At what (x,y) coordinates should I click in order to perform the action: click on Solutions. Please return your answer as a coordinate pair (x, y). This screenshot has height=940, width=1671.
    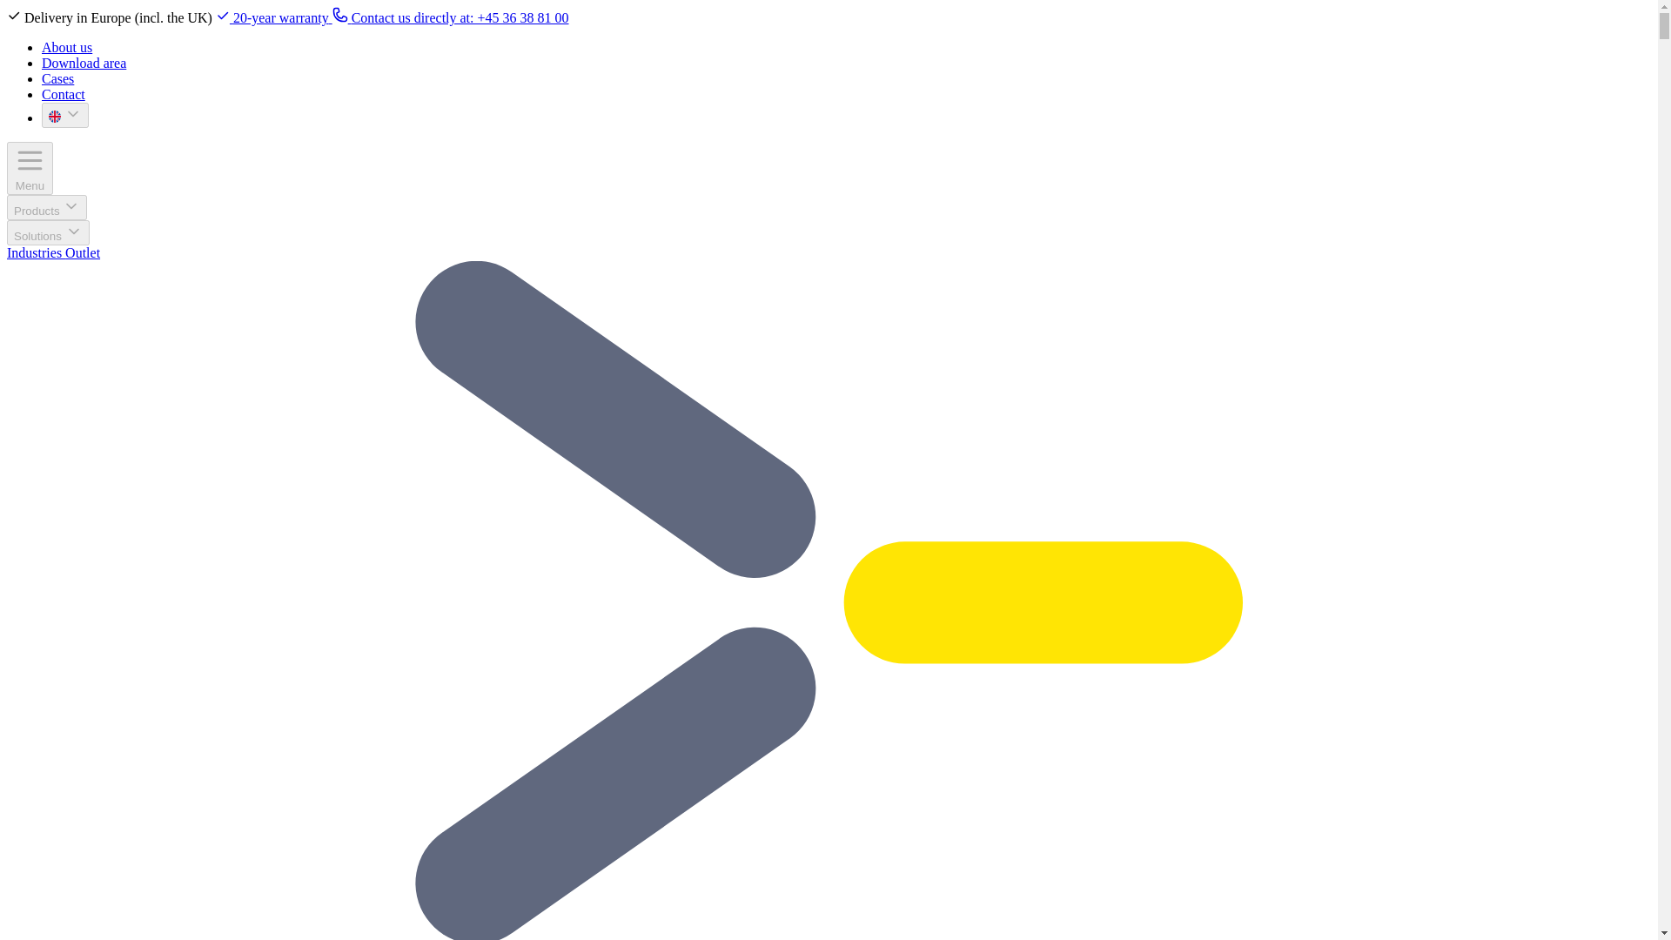
    Looking at the image, I should click on (48, 232).